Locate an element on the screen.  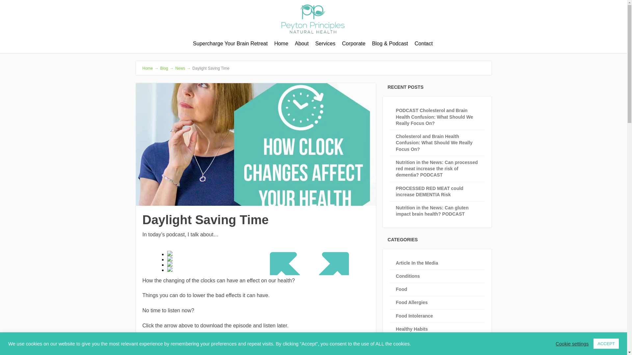
Home is located at coordinates (281, 44).